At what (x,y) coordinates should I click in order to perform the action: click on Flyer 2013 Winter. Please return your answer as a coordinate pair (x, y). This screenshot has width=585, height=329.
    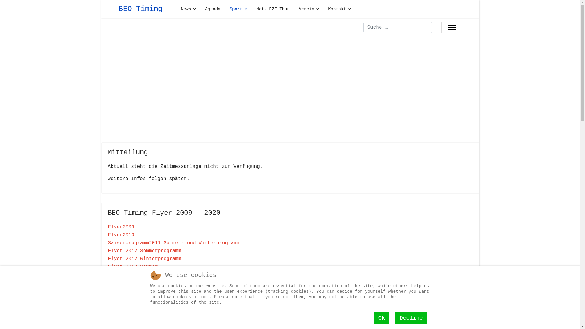
    Looking at the image, I should click on (133, 275).